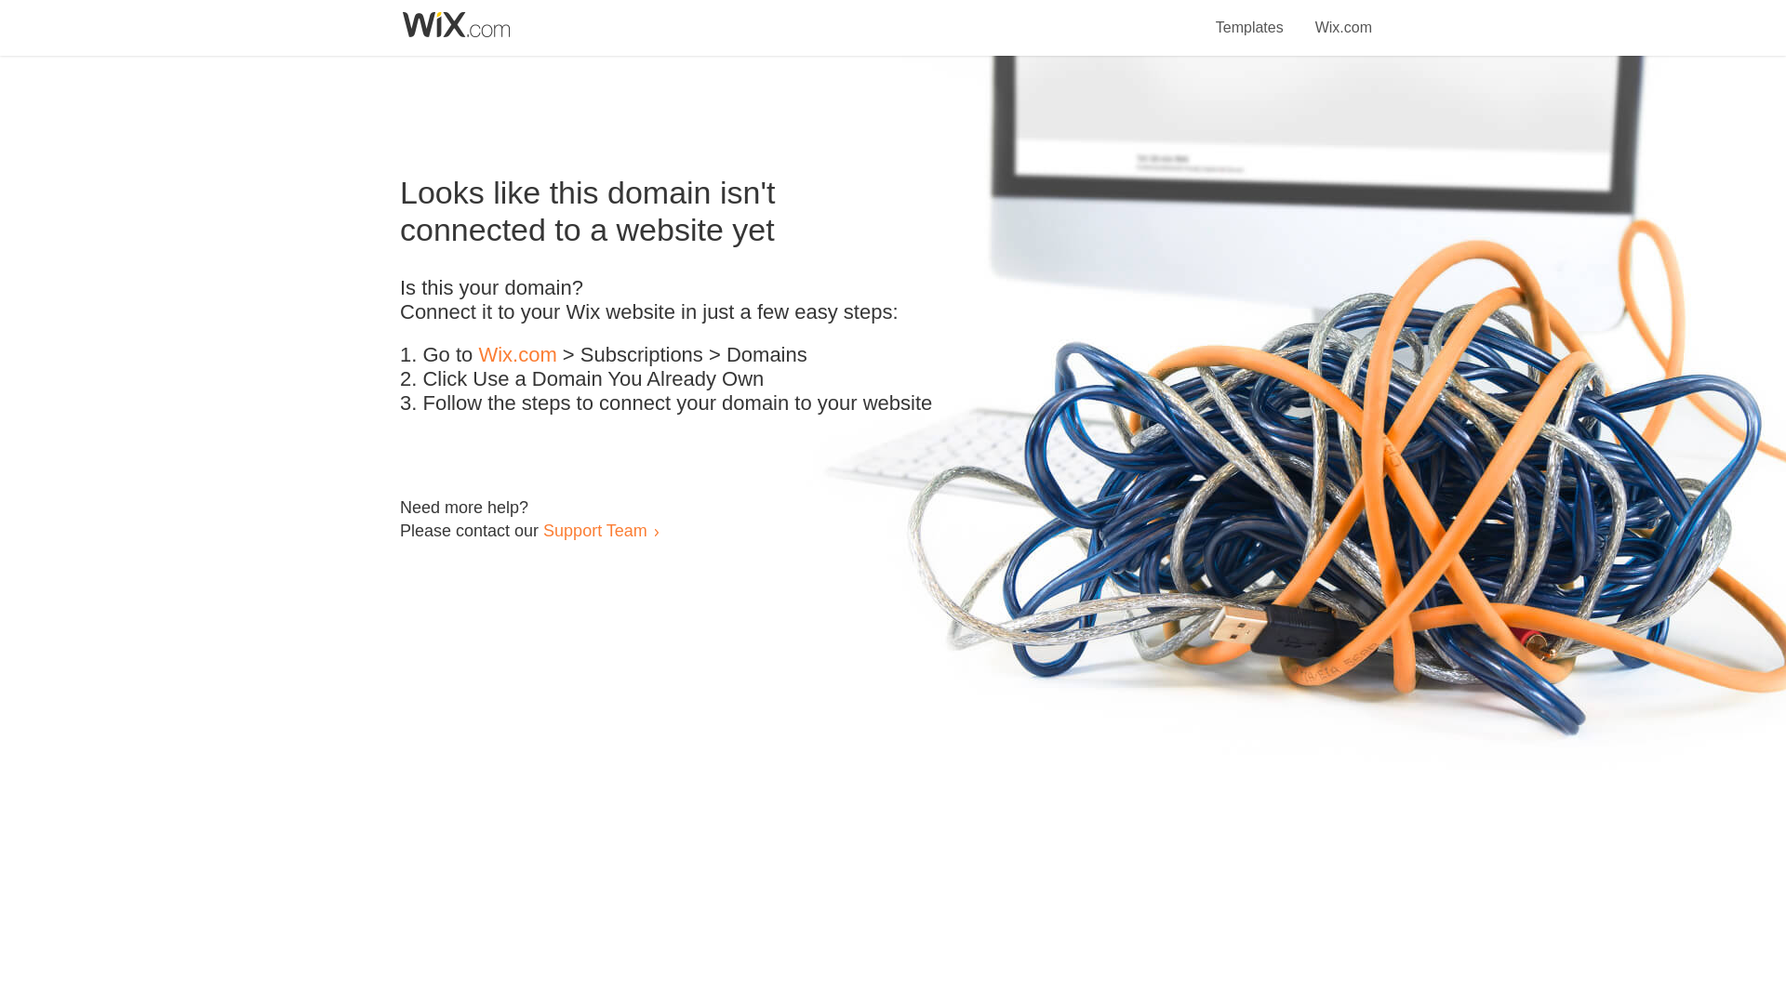  I want to click on Wix.com, so click(1343, 17).